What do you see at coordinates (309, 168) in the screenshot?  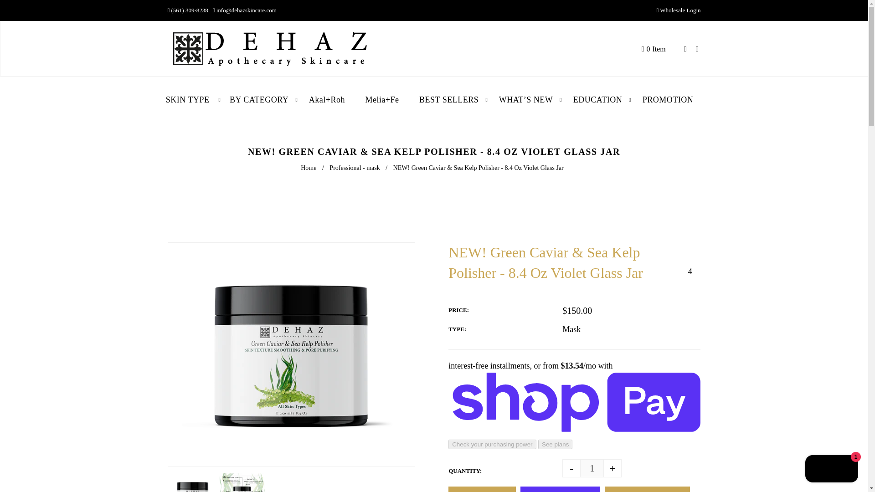 I see `Back to the frontpage` at bounding box center [309, 168].